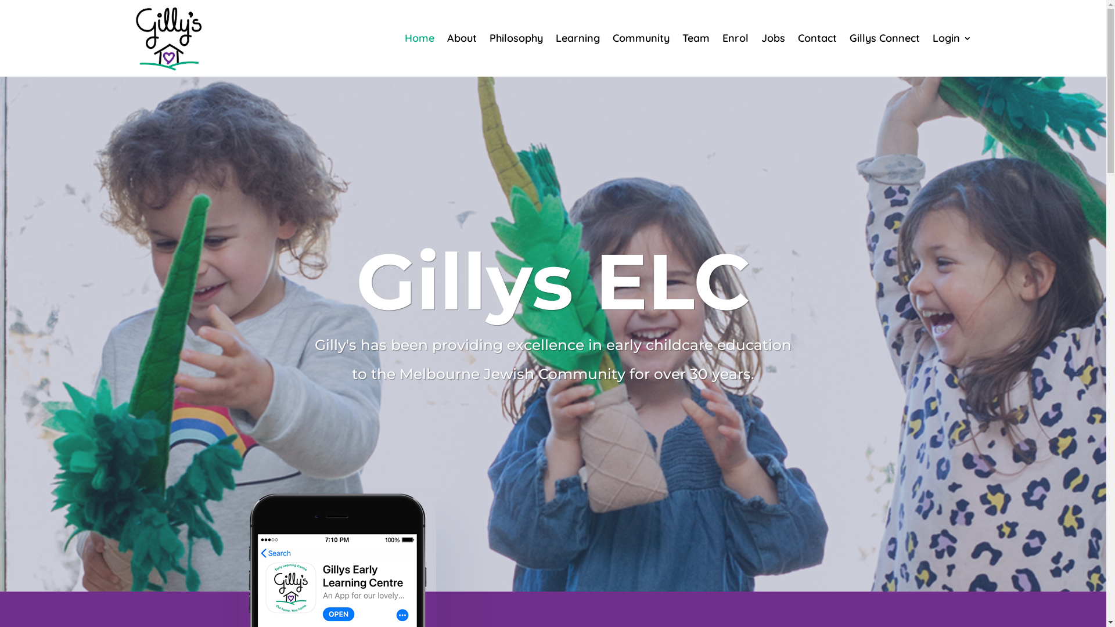  I want to click on Enrol, so click(735, 38).